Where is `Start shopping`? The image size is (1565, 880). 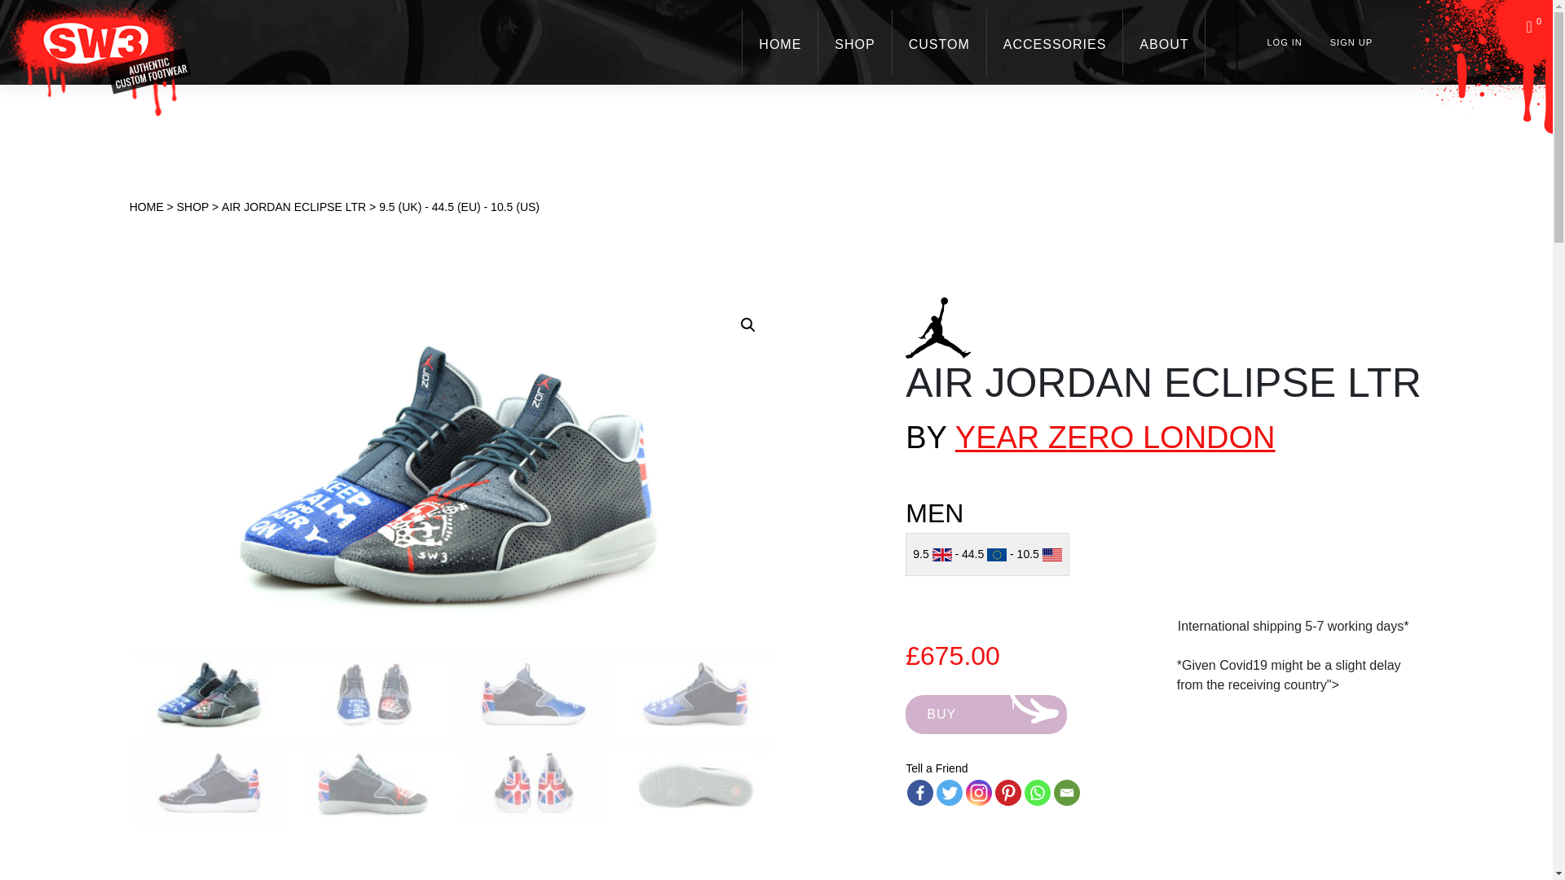 Start shopping is located at coordinates (1534, 26).